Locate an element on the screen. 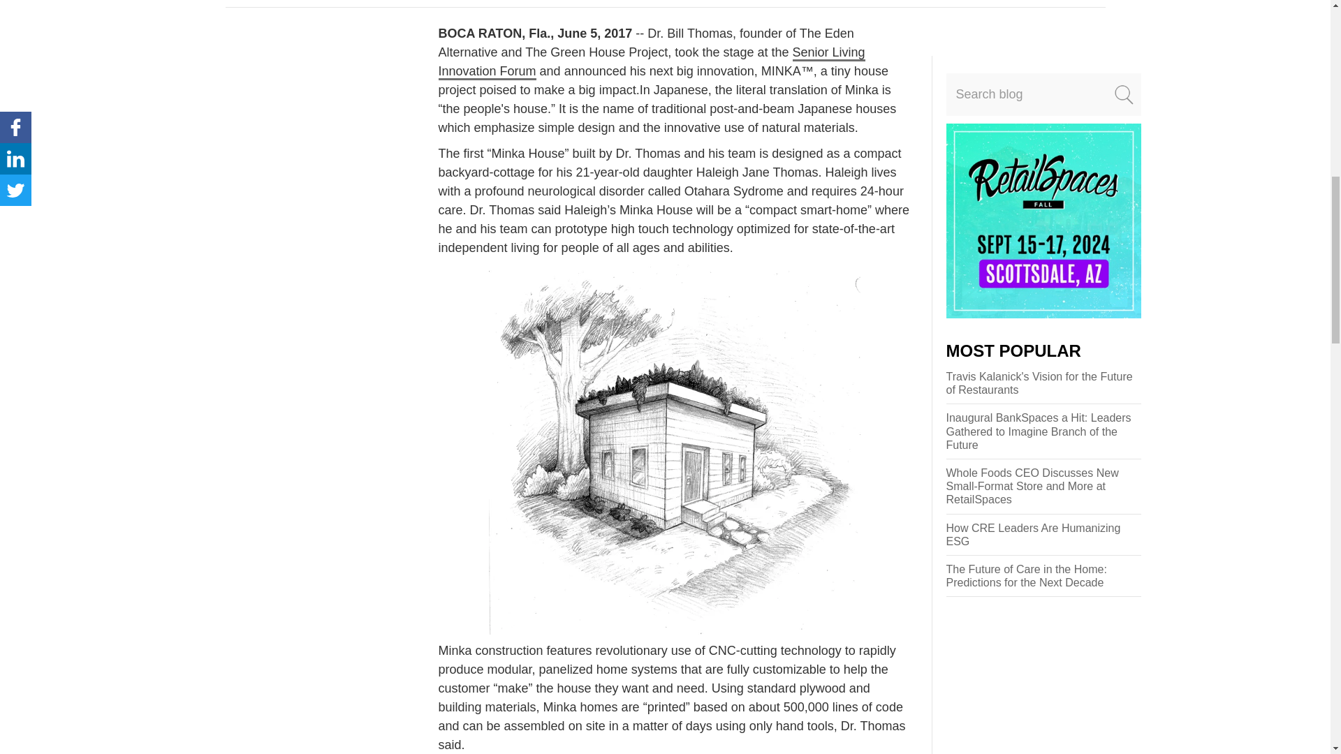 This screenshot has width=1341, height=754. Senior Living Innovation Forum is located at coordinates (651, 62).